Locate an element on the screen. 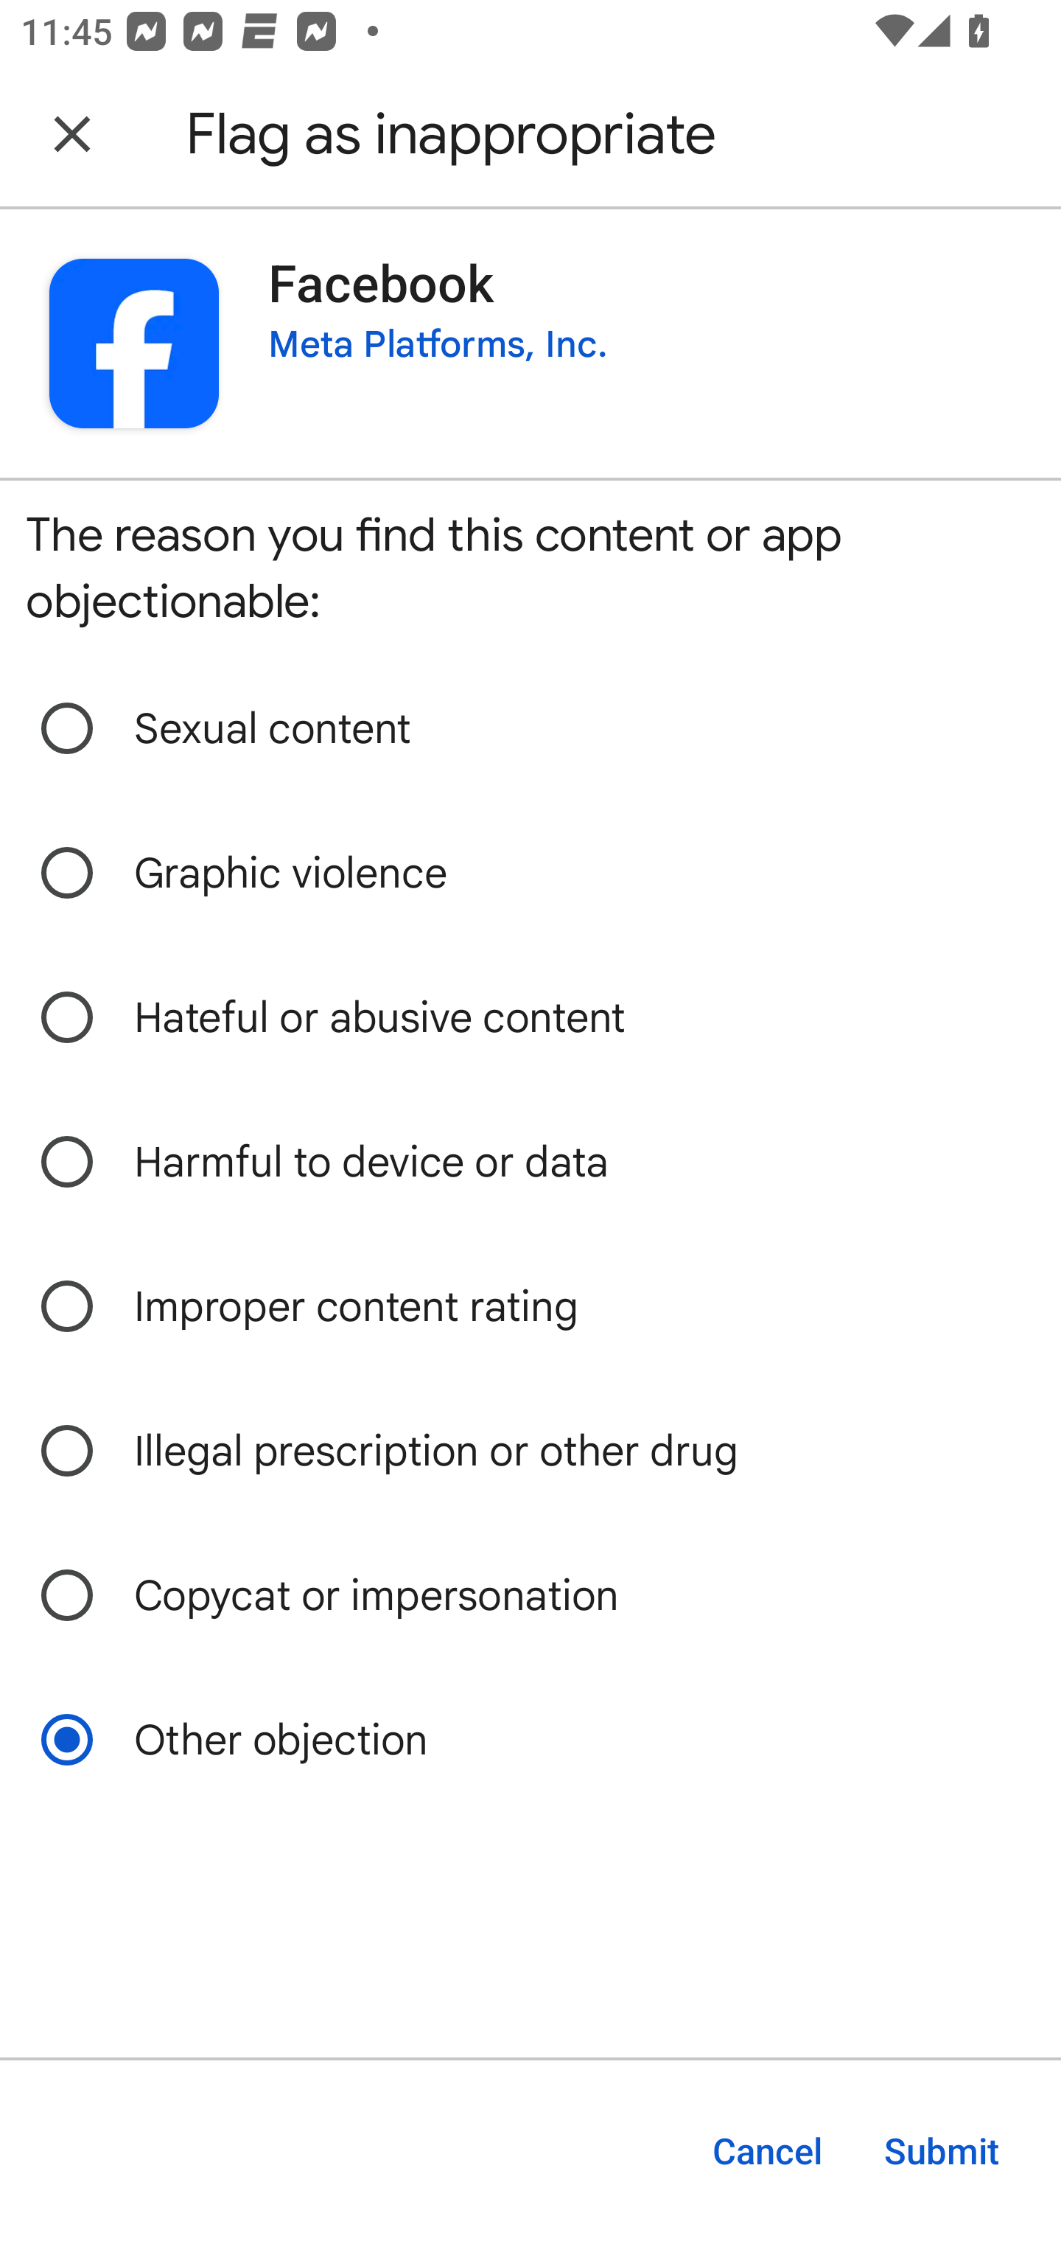 This screenshot has height=2241, width=1061. Hateful or abusive content is located at coordinates (530, 1017).